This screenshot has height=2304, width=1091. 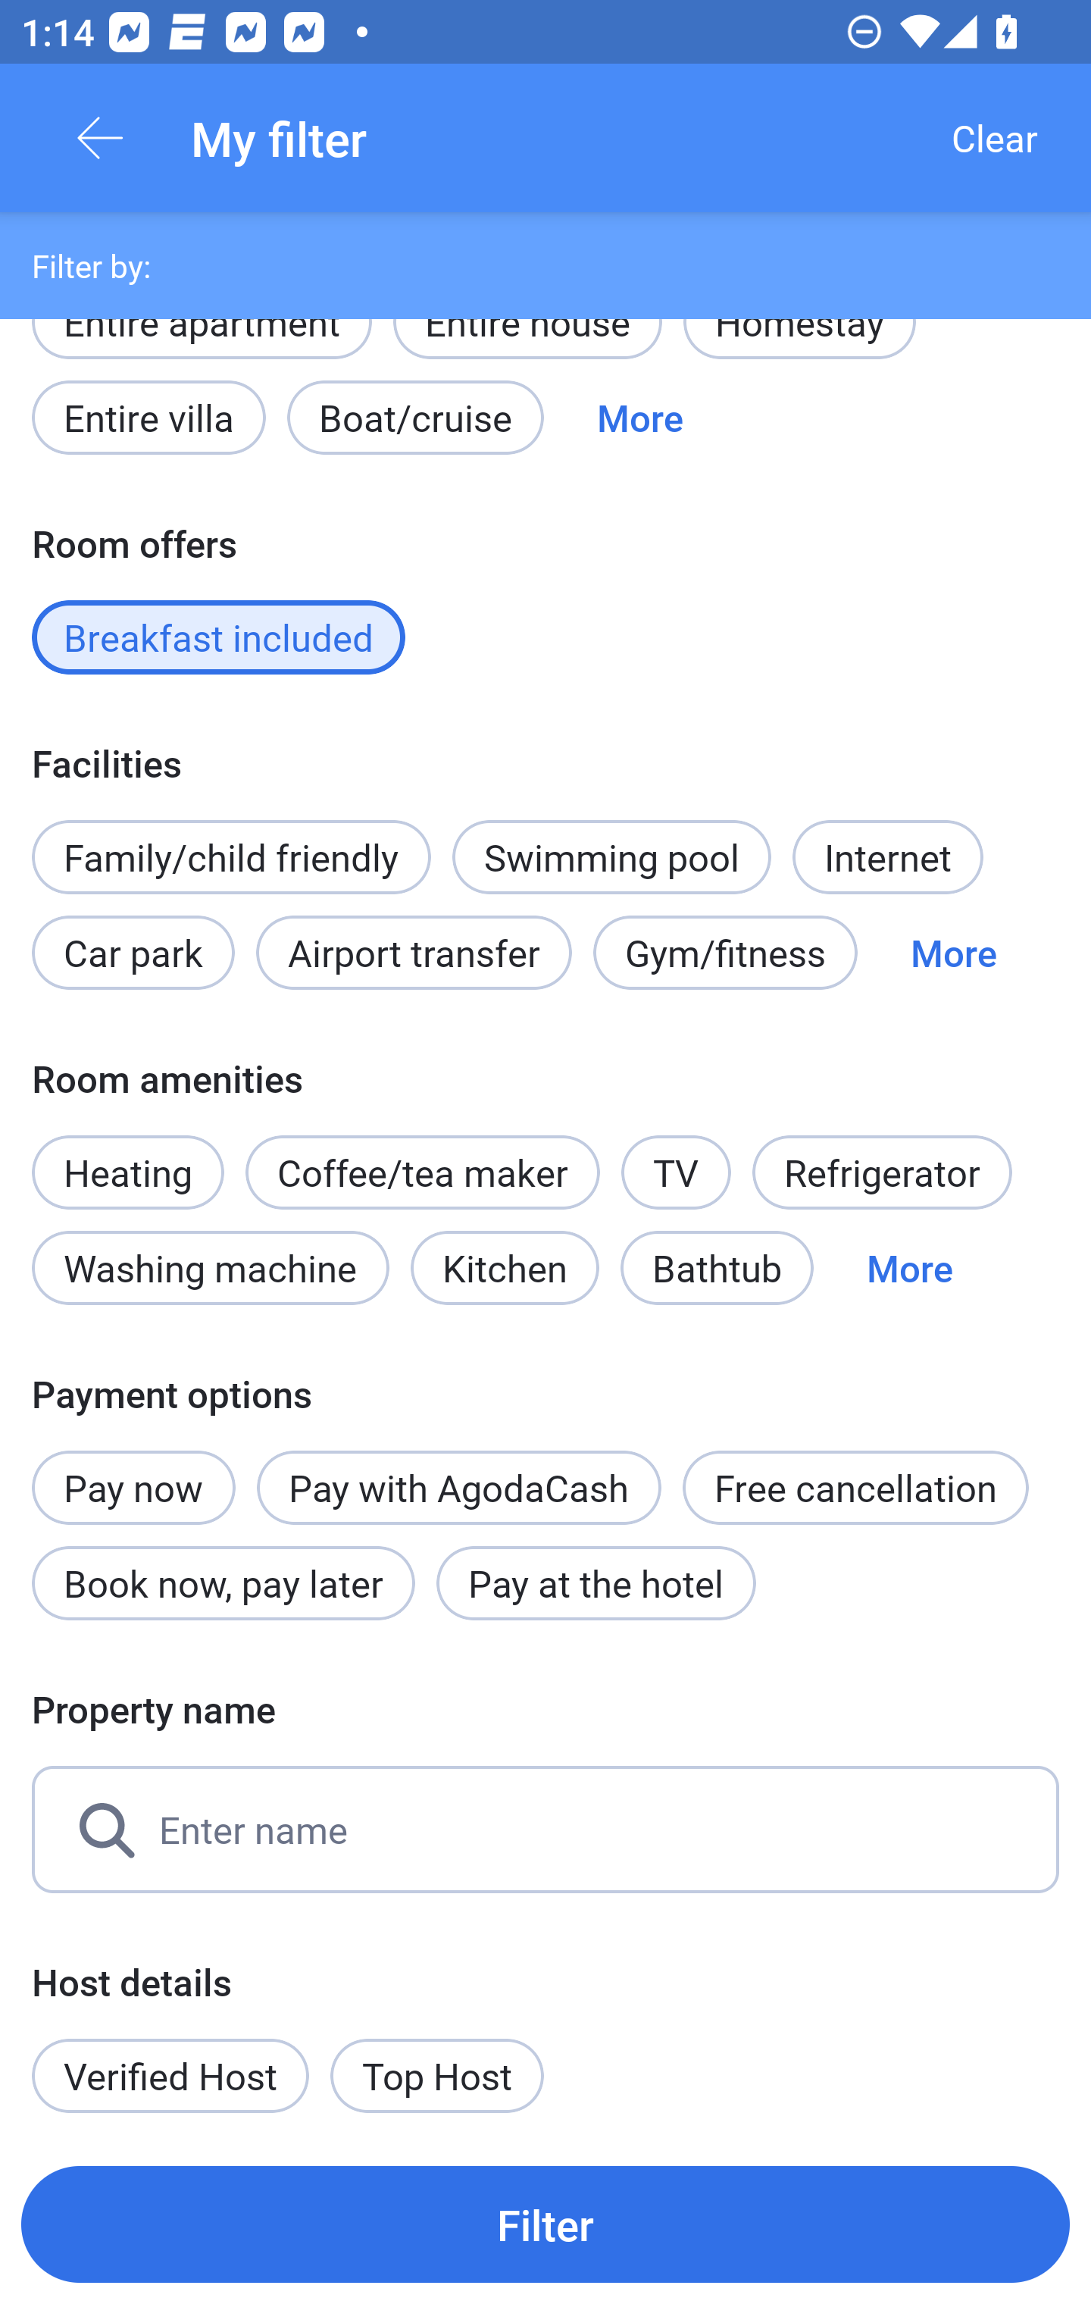 What do you see at coordinates (170, 2075) in the screenshot?
I see `Verified Host` at bounding box center [170, 2075].